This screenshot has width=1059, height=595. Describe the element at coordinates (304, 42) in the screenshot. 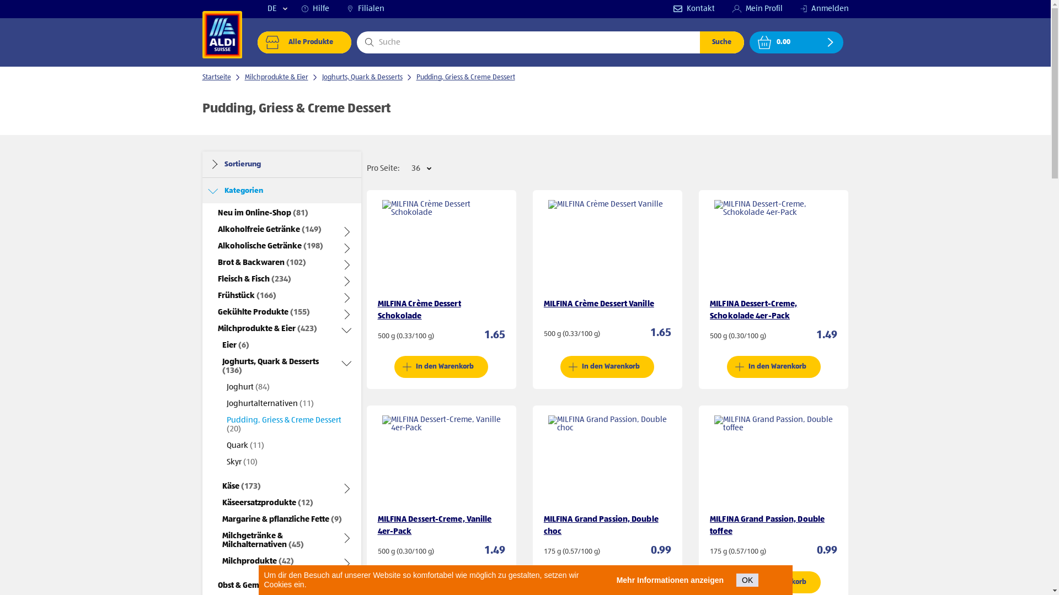

I see `Alle Produkte` at that location.